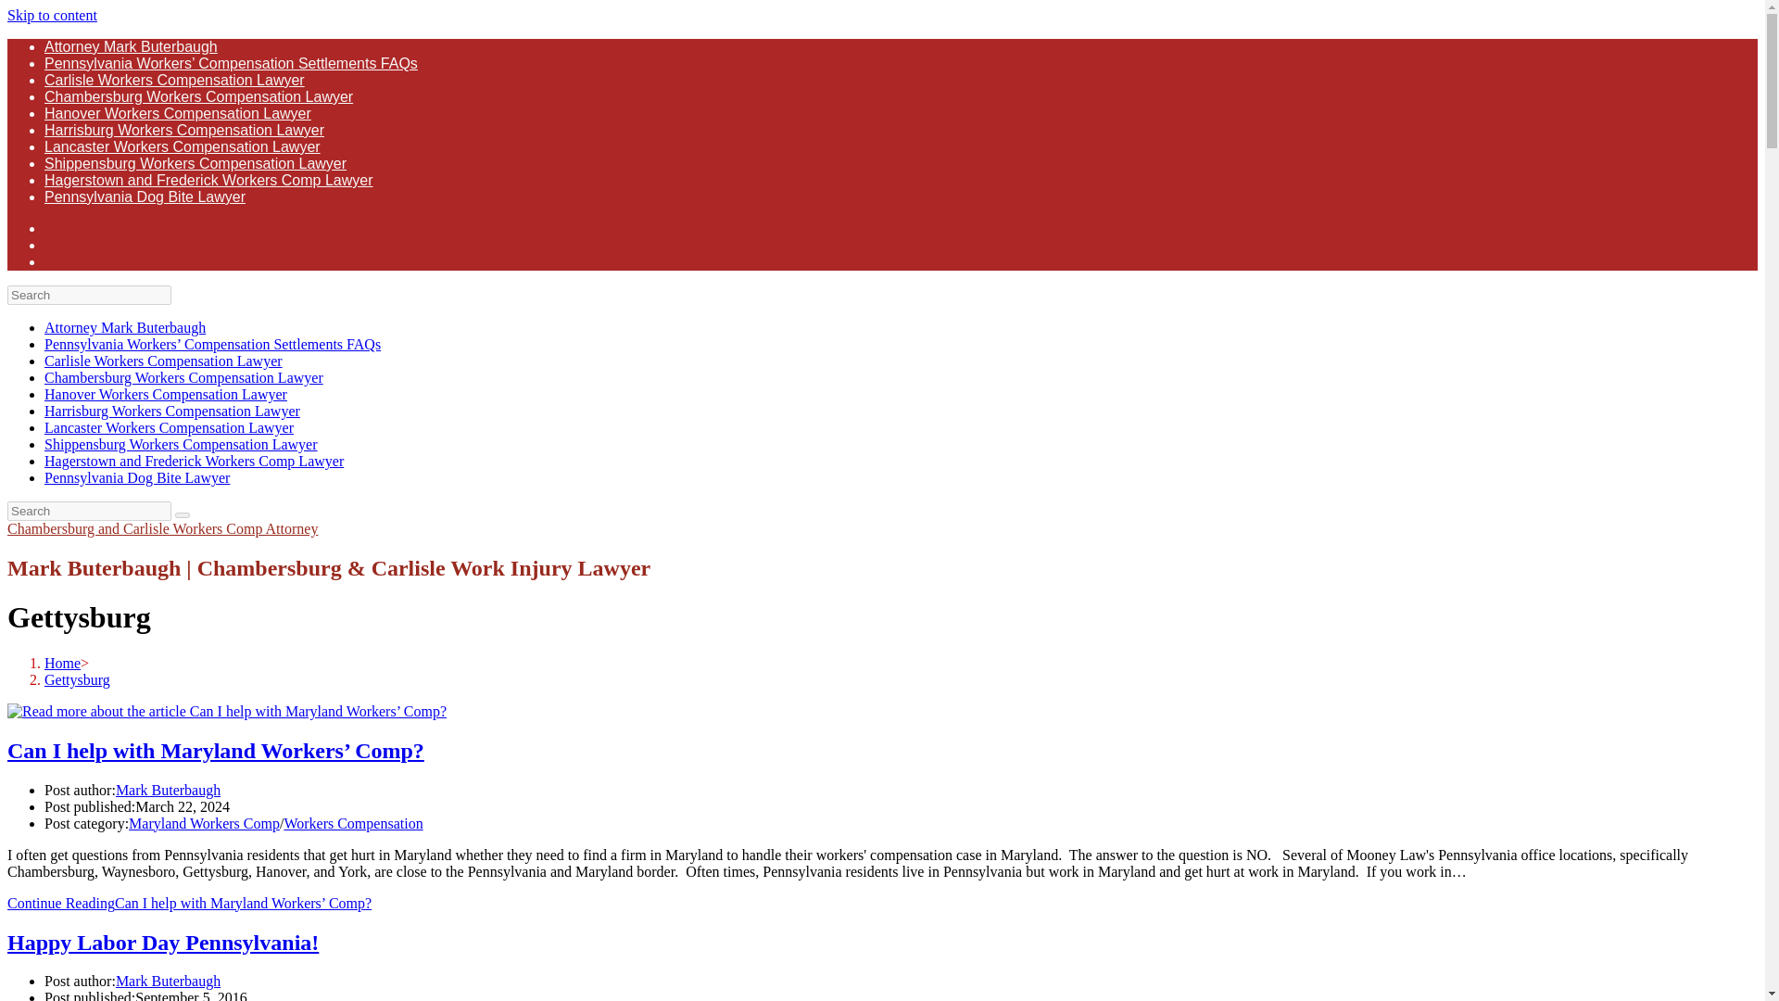  Describe the element at coordinates (182, 146) in the screenshot. I see `Lancaster Workers Compensation Lawyer` at that location.